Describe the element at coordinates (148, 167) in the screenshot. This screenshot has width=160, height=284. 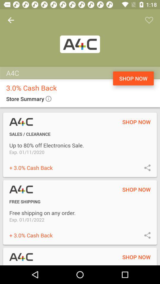
I see `share option` at that location.